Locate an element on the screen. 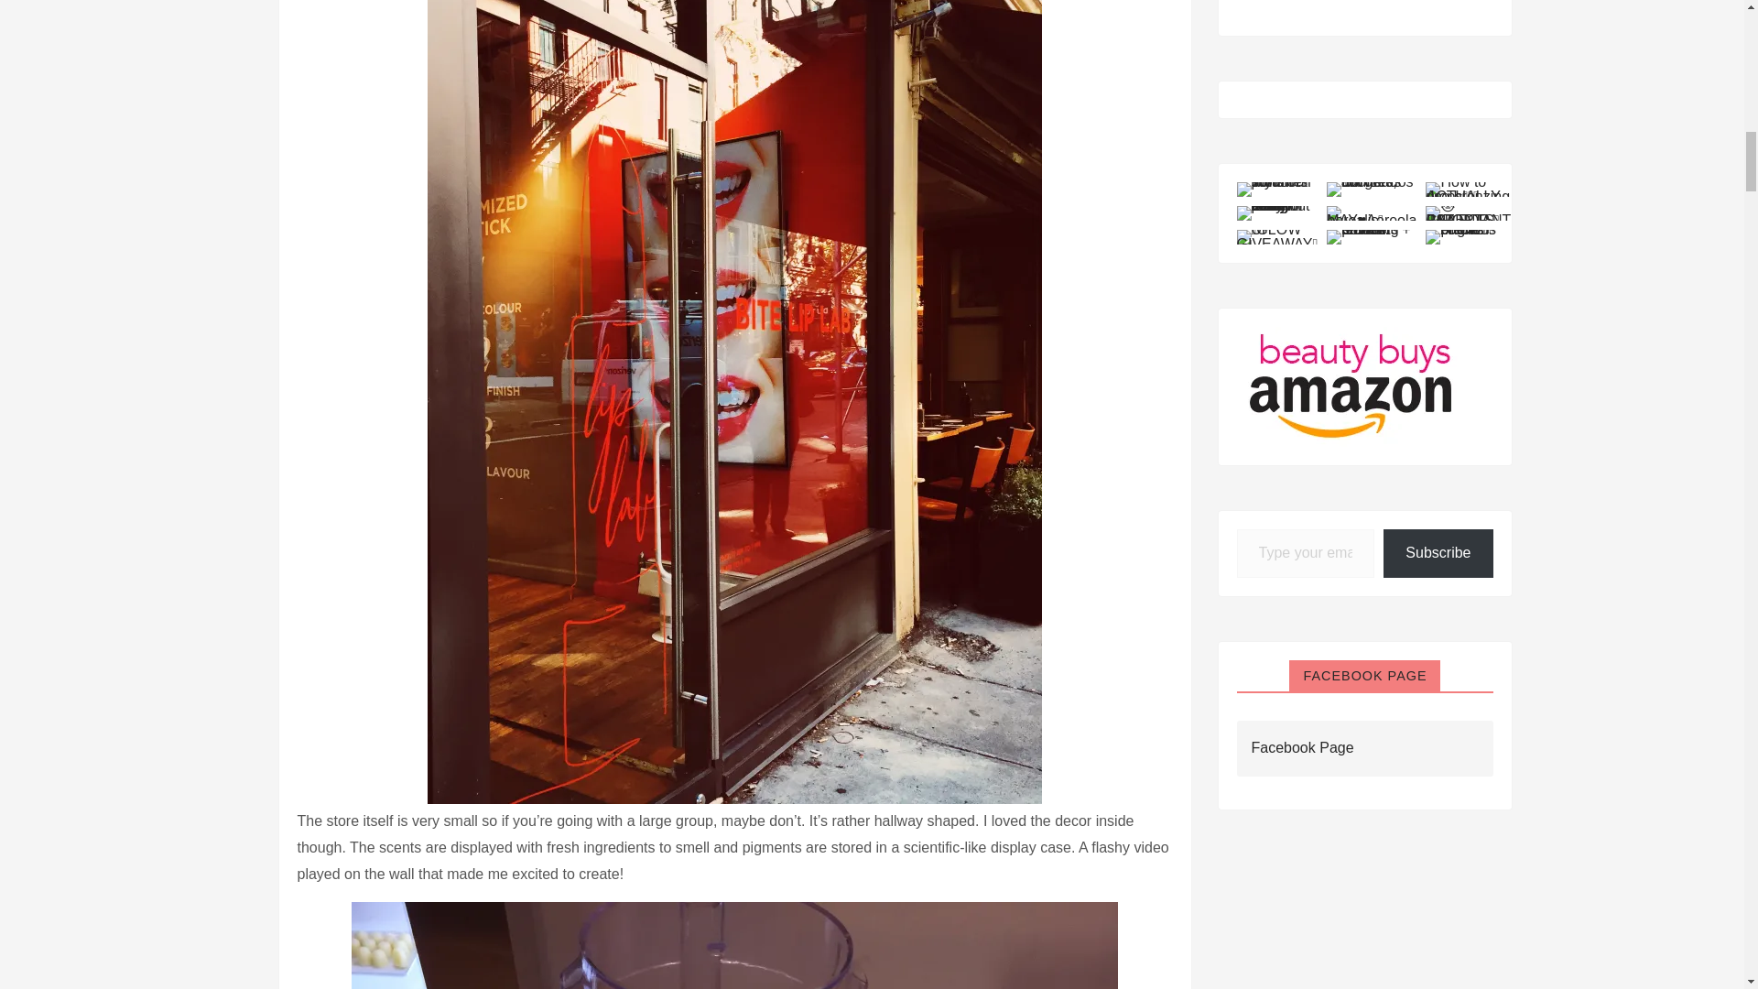  Please fill in this field. is located at coordinates (1305, 553).